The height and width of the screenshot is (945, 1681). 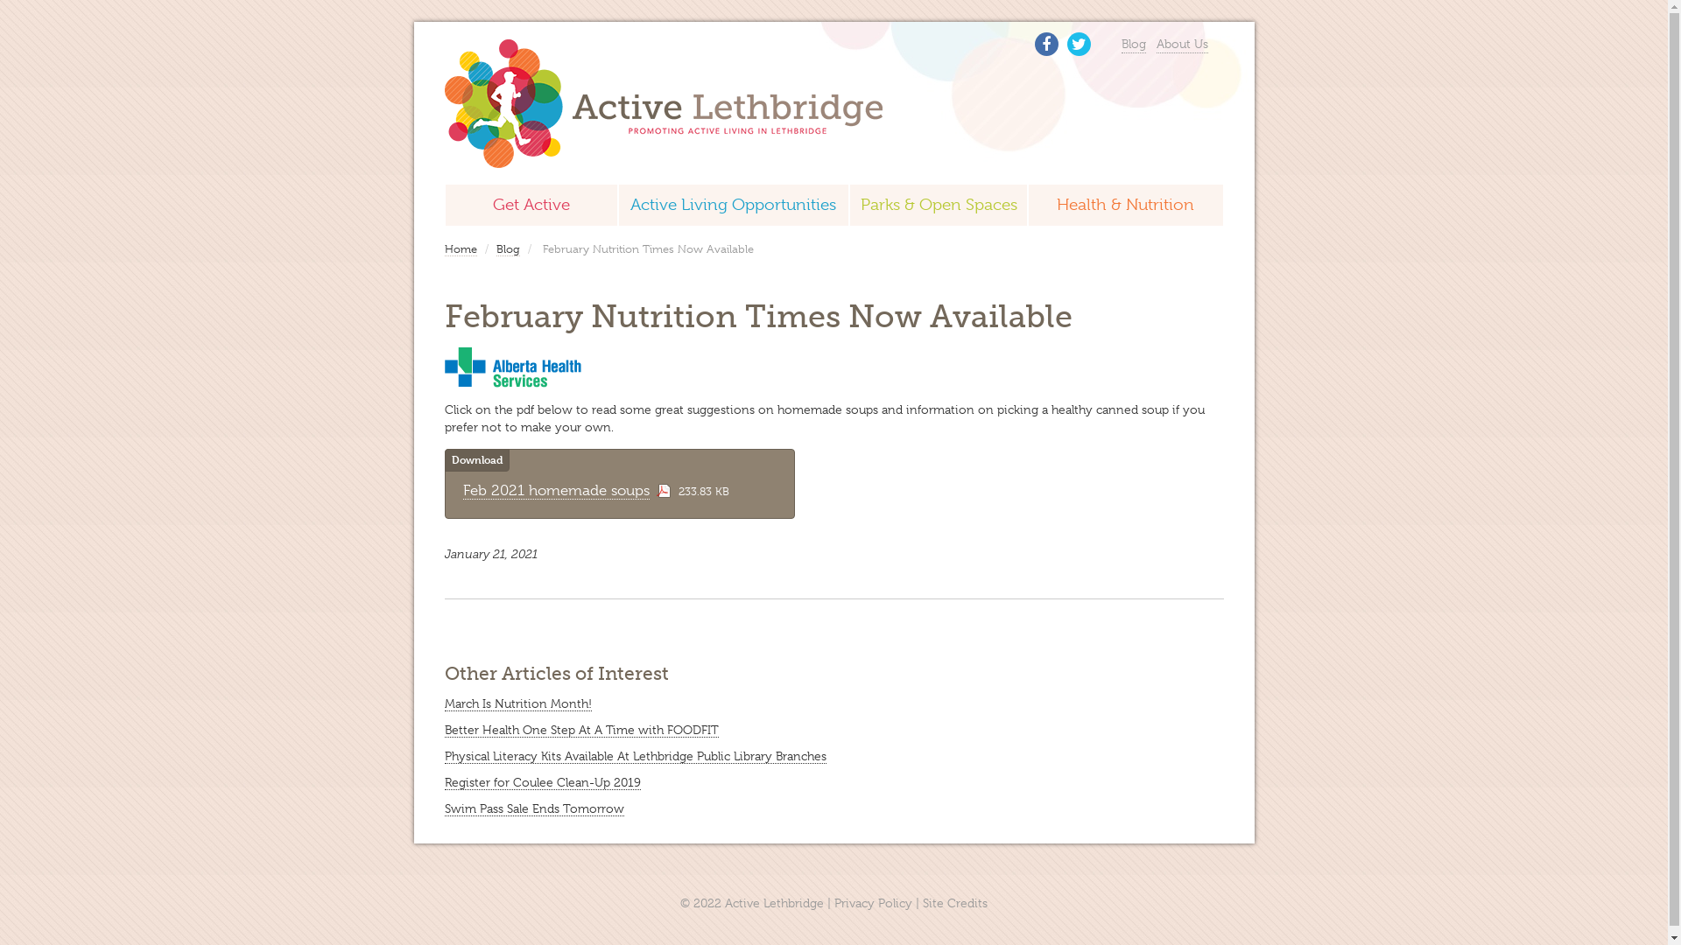 What do you see at coordinates (534, 808) in the screenshot?
I see `Swim Pass Sale Ends Tomorrow` at bounding box center [534, 808].